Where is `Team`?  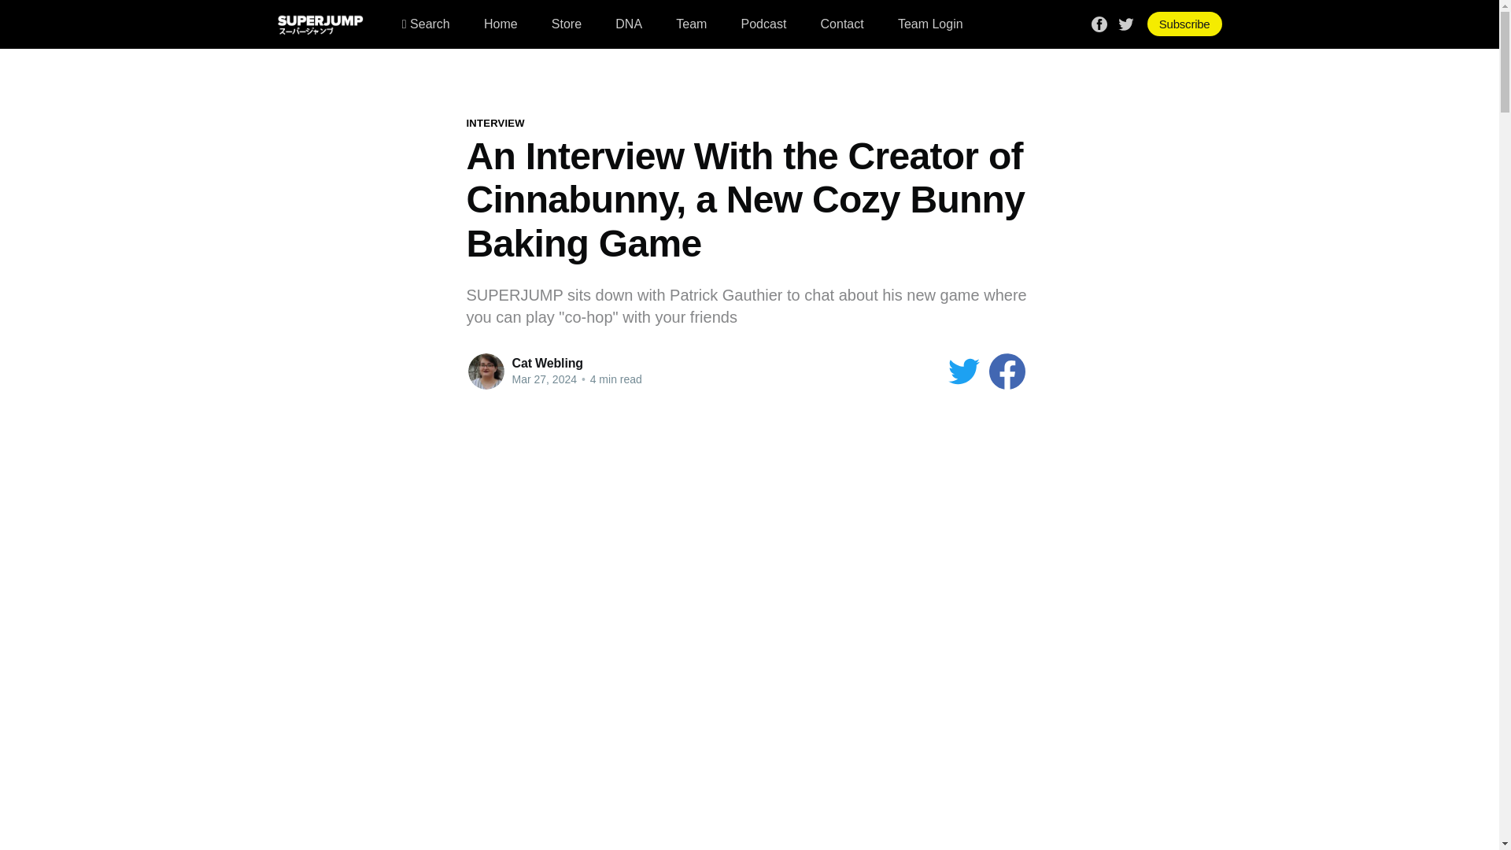 Team is located at coordinates (691, 24).